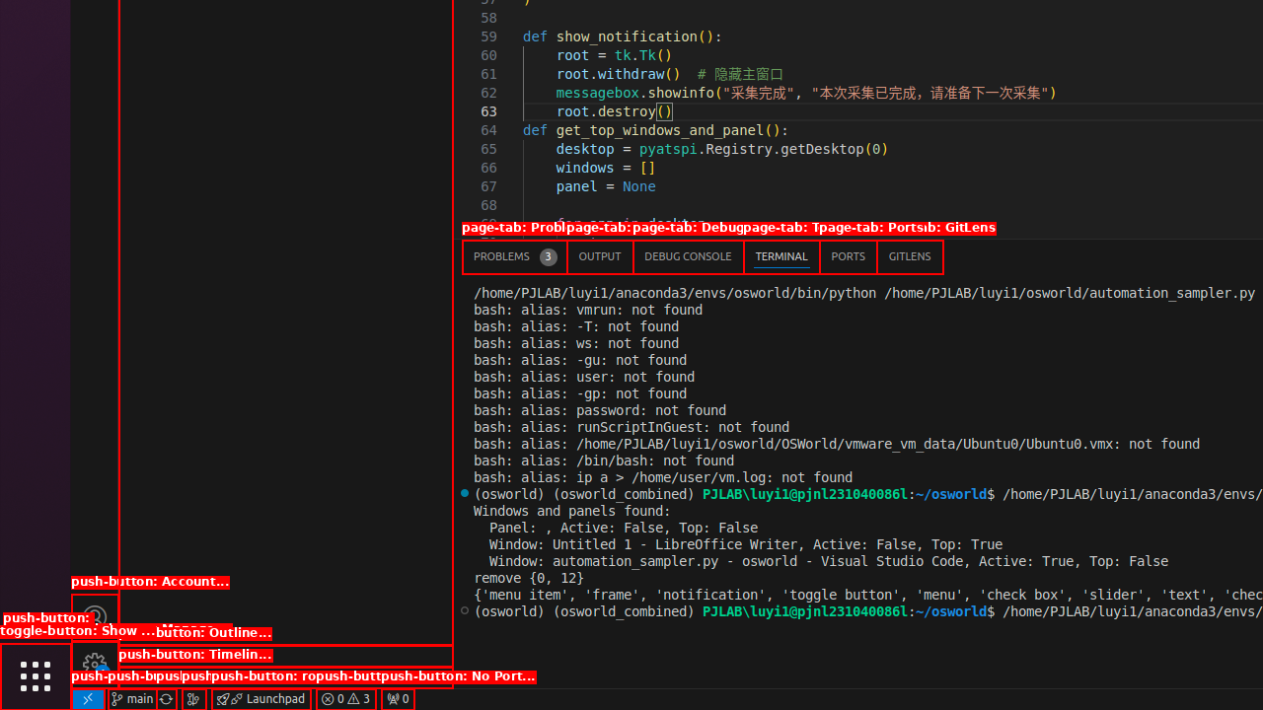 The height and width of the screenshot is (710, 1263). I want to click on Warnings: 3, so click(345, 699).